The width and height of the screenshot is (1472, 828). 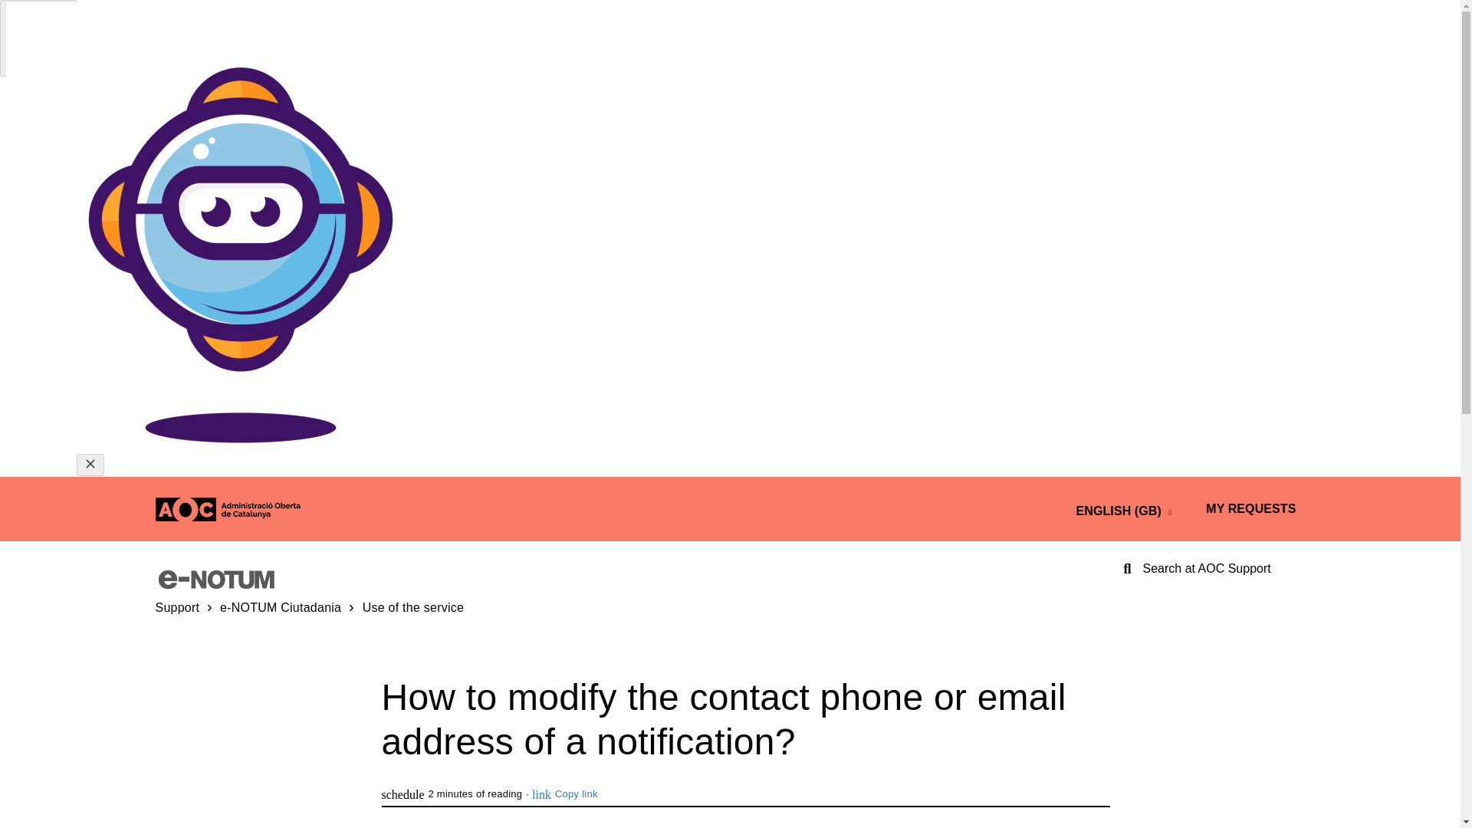 What do you see at coordinates (176, 607) in the screenshot?
I see `Support` at bounding box center [176, 607].